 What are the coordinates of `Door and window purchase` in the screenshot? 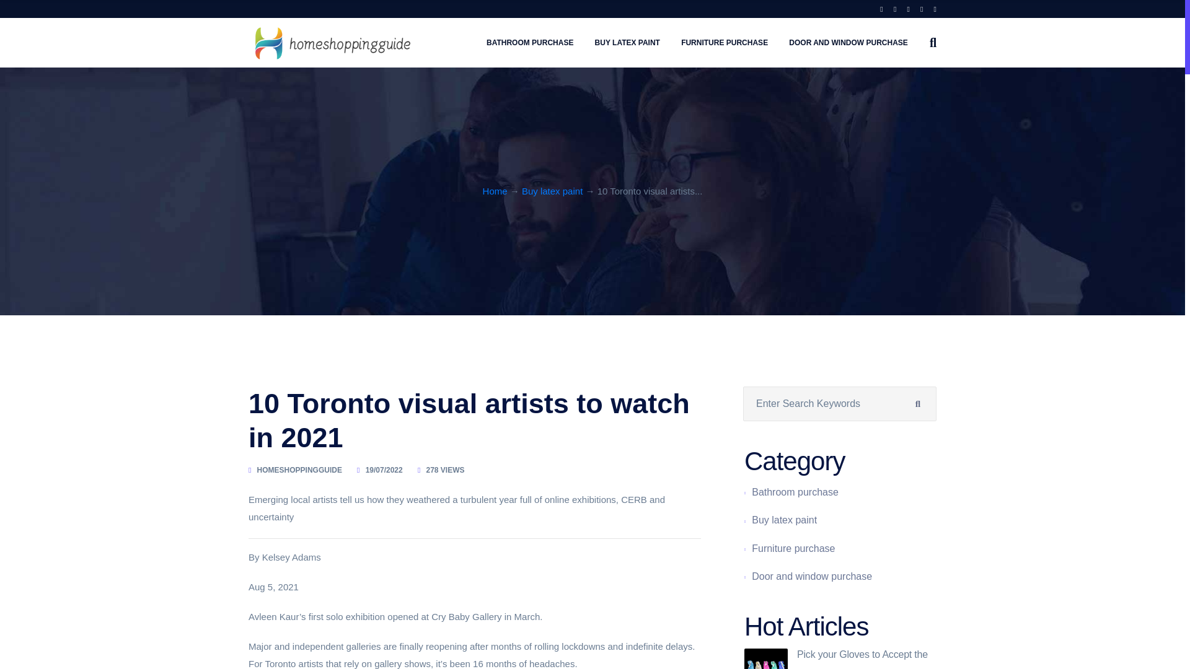 It's located at (848, 43).